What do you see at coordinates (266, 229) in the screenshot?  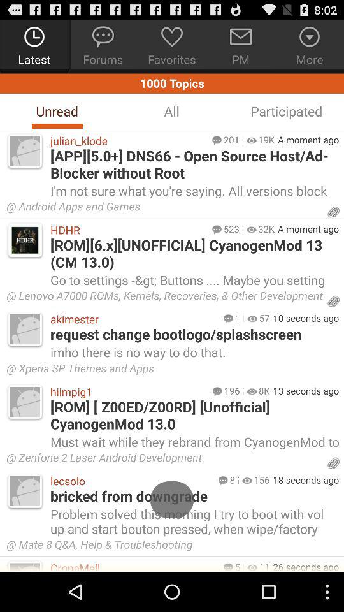 I see `turn on the 32k icon` at bounding box center [266, 229].